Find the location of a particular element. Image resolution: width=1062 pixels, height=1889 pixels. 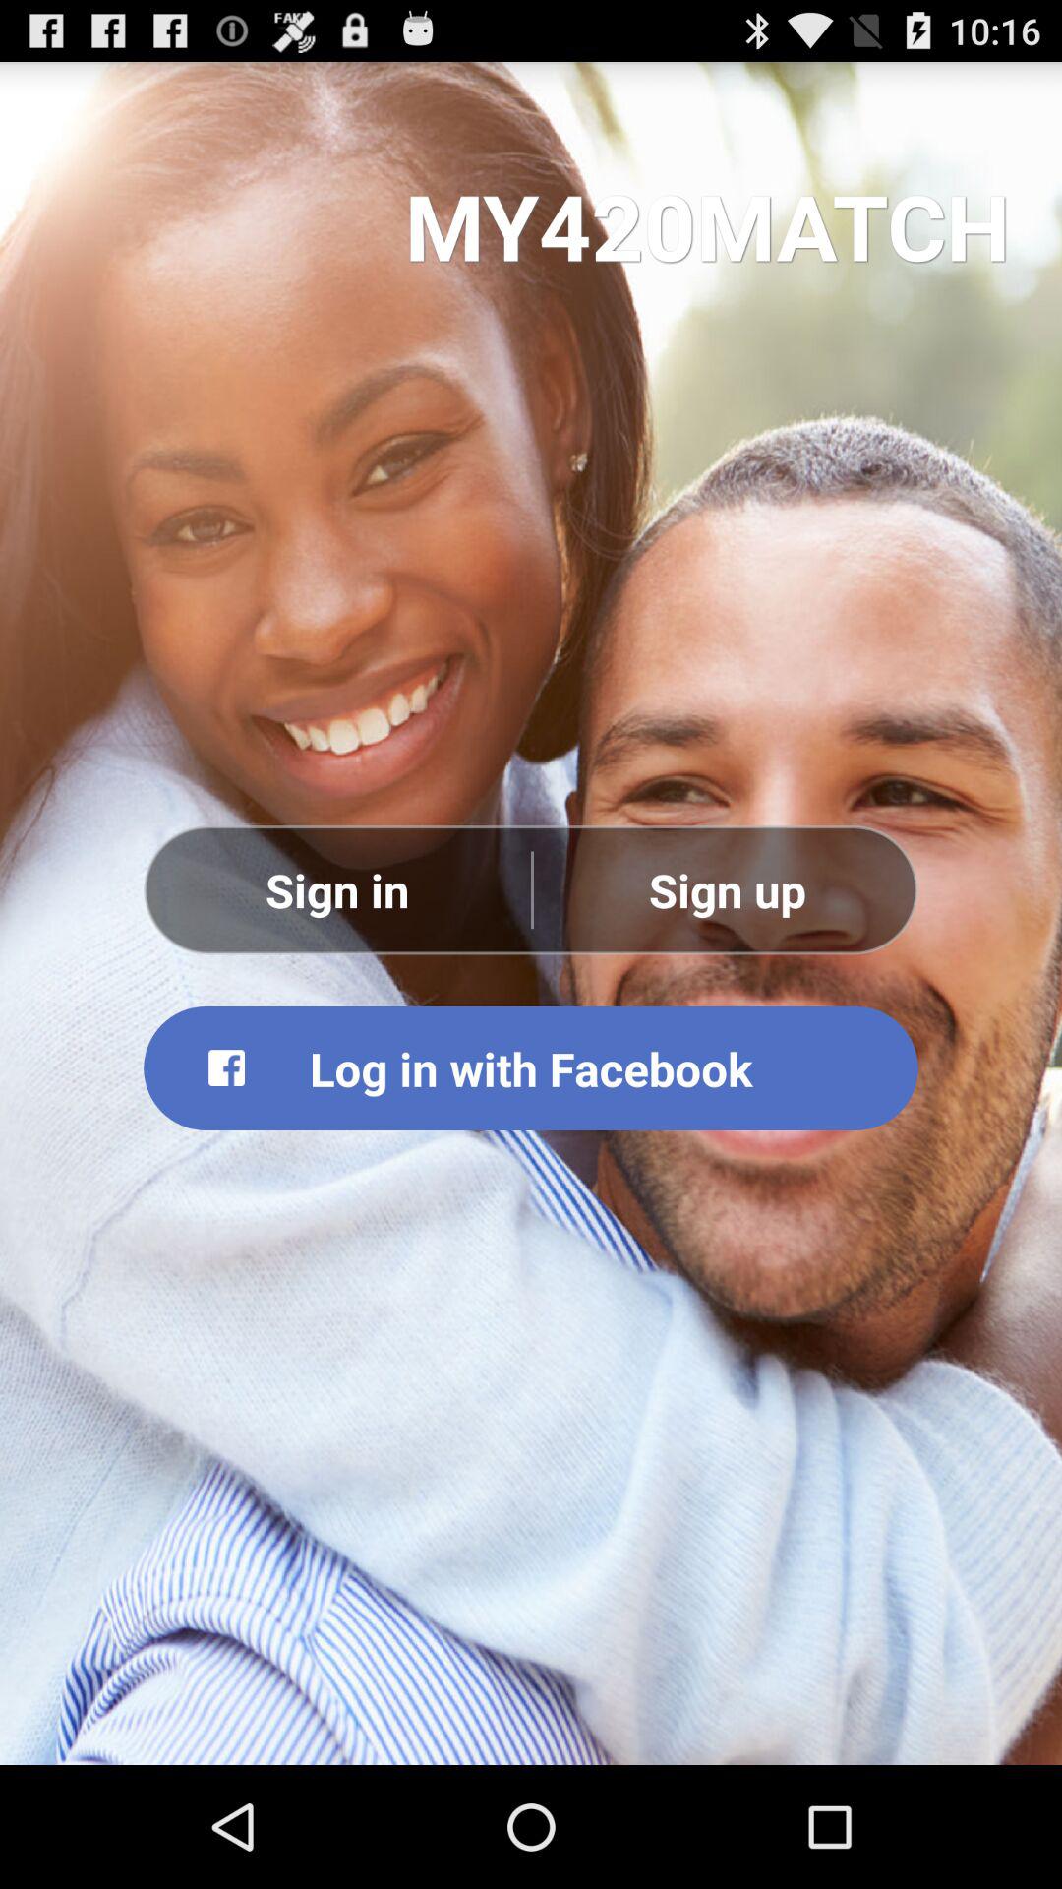

jump to sign in item is located at coordinates (337, 889).